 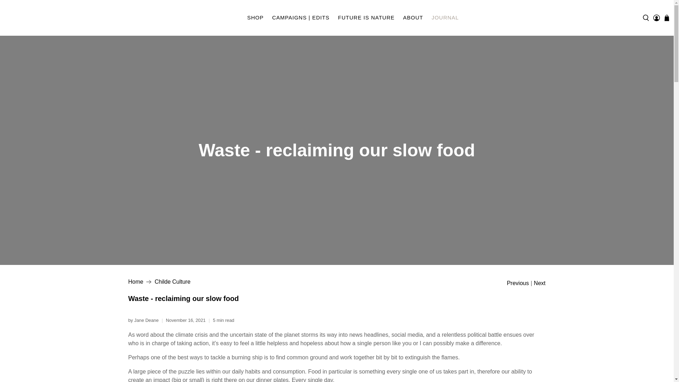 I want to click on Next, so click(x=540, y=283).